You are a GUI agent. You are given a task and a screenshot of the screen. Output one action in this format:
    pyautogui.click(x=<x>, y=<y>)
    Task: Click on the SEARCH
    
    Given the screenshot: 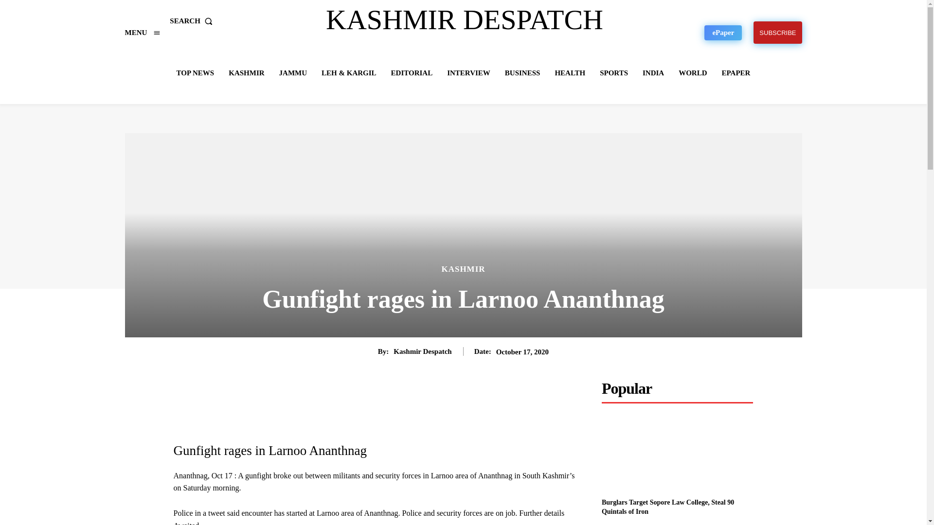 What is the action you would take?
    pyautogui.click(x=193, y=20)
    